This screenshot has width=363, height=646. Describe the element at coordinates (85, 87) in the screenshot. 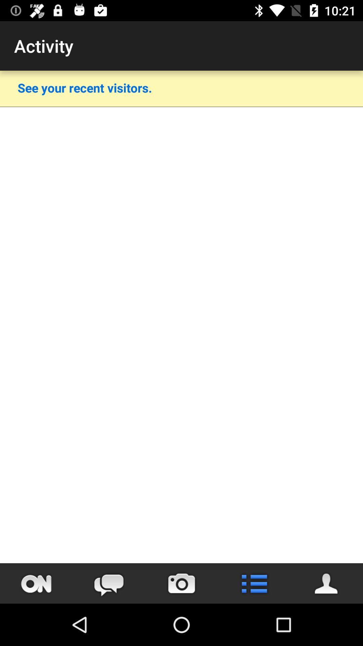

I see `press the see your recent` at that location.